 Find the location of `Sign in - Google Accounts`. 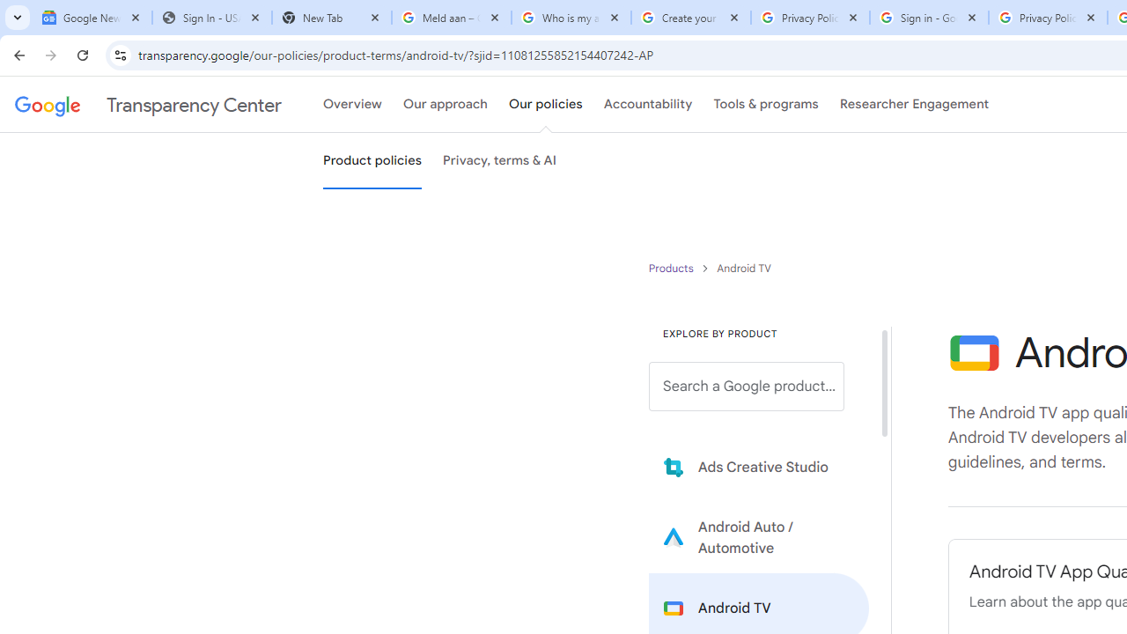

Sign in - Google Accounts is located at coordinates (929, 18).